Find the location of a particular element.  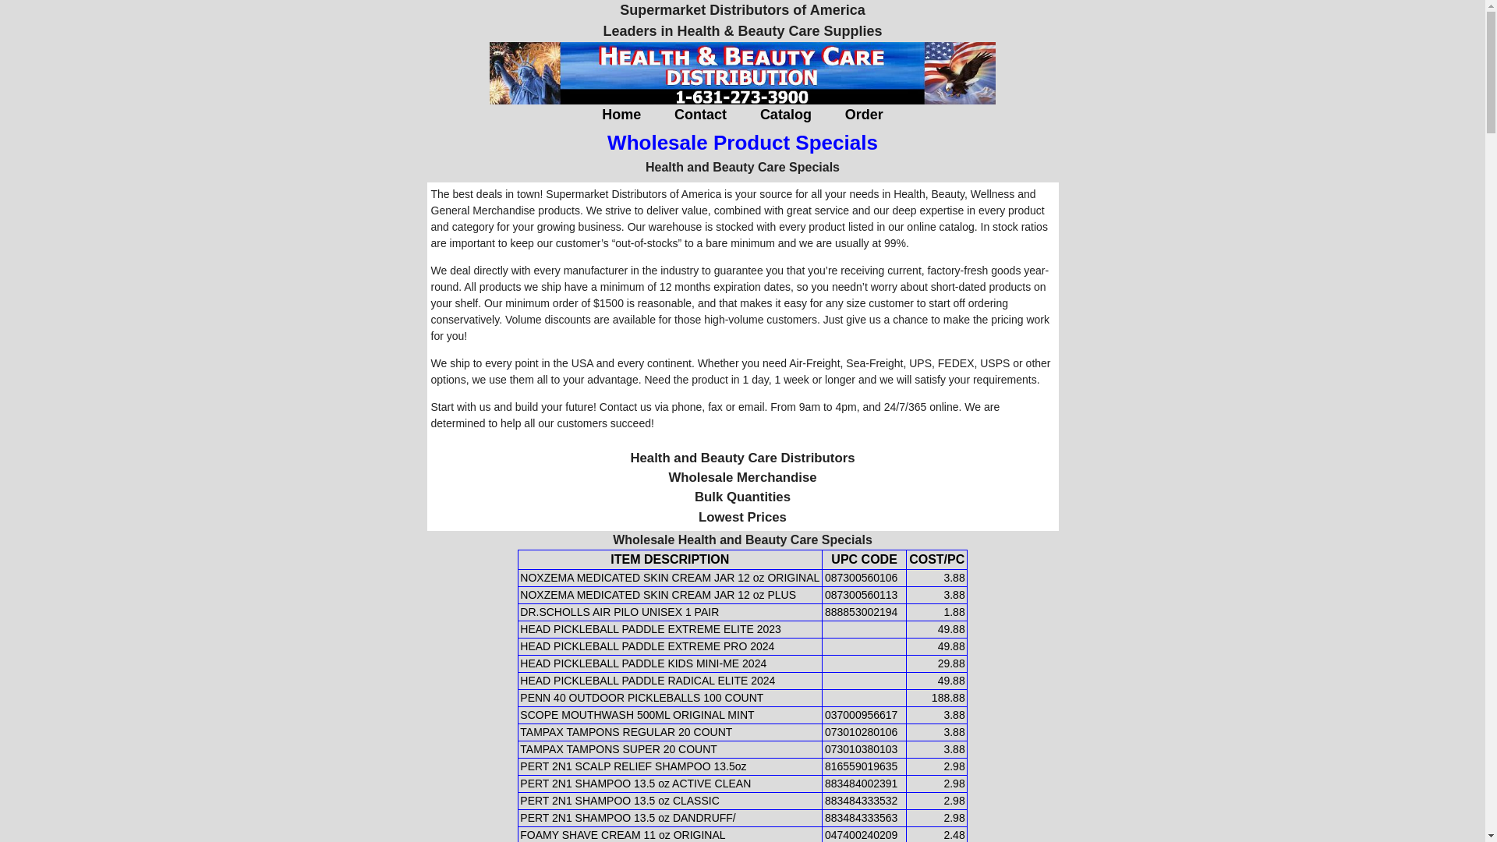

Contact Supermarket Distributors of America is located at coordinates (700, 114).